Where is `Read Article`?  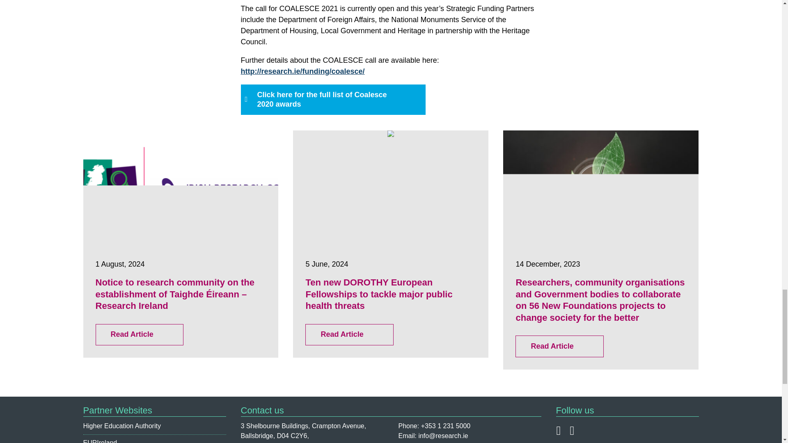
Read Article is located at coordinates (139, 335).